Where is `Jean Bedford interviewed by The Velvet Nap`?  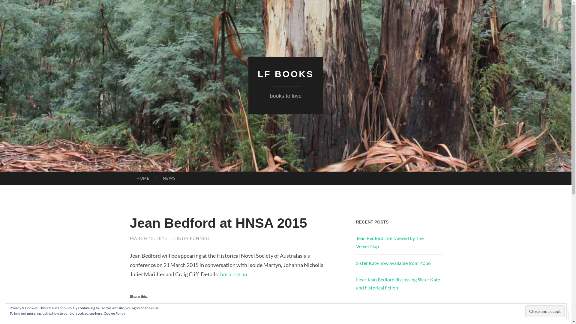
Jean Bedford interviewed by The Velvet Nap is located at coordinates (389, 242).